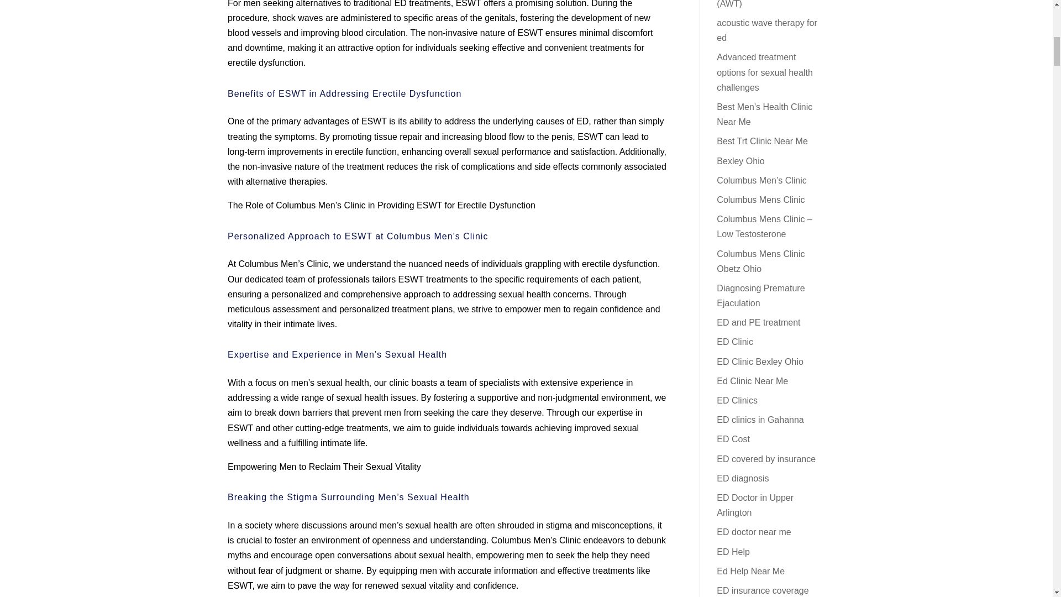 Image resolution: width=1061 pixels, height=597 pixels. What do you see at coordinates (760, 296) in the screenshot?
I see `Diagnosing Premature Ejaculation` at bounding box center [760, 296].